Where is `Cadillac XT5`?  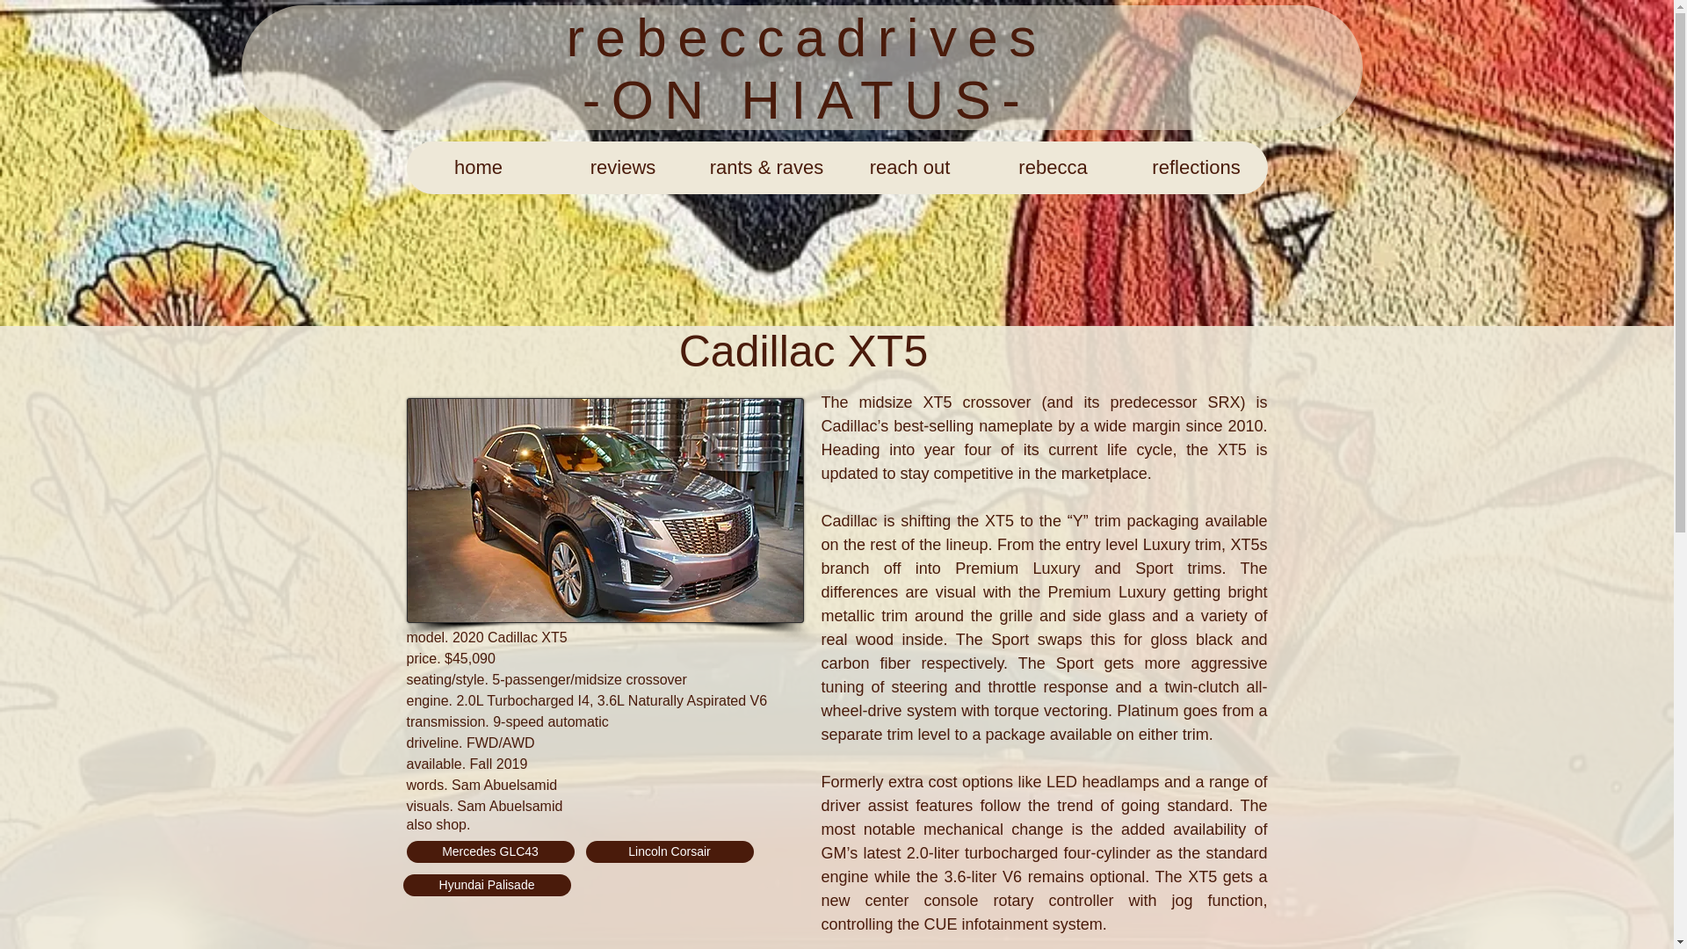
Cadillac XT5 is located at coordinates (605, 510).